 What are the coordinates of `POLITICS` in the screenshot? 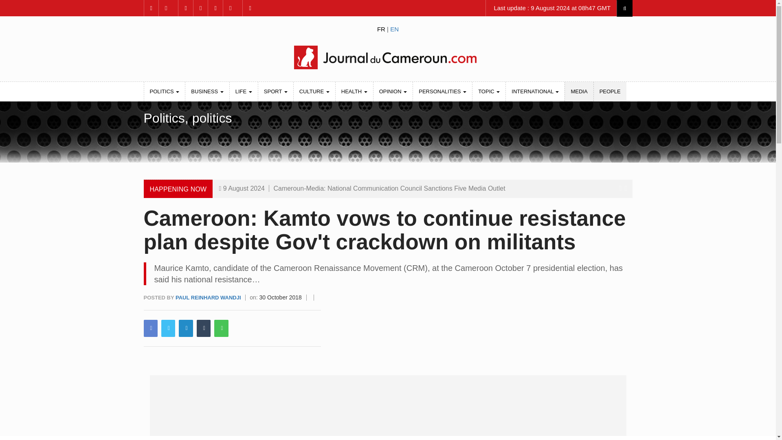 It's located at (165, 91).